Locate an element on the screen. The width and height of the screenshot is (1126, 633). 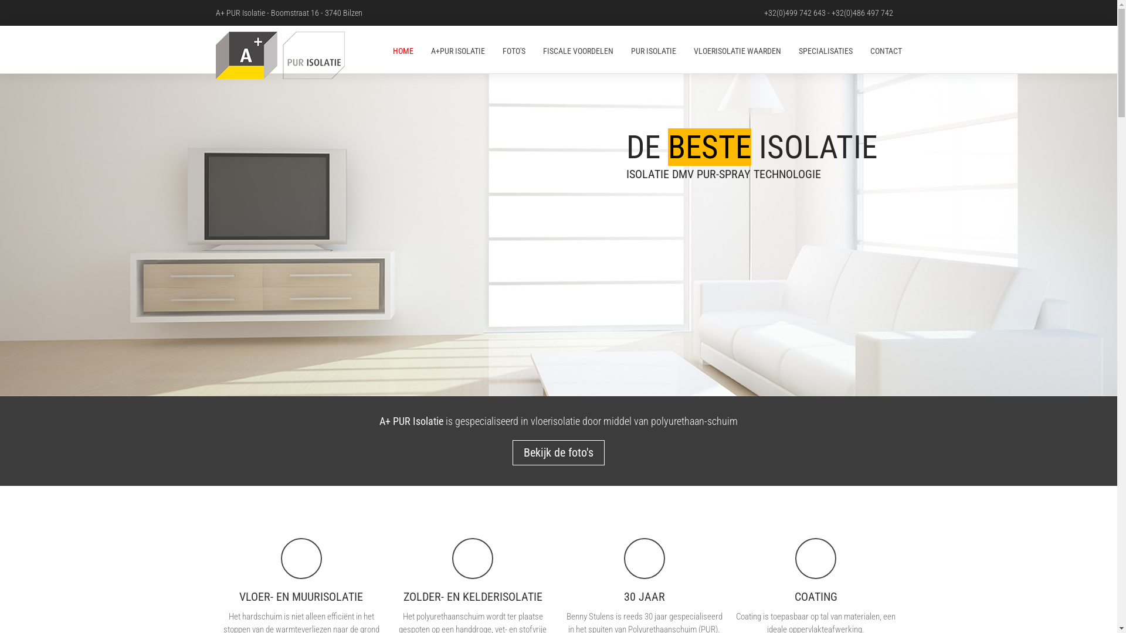
Bekijk de foto's is located at coordinates (558, 452).